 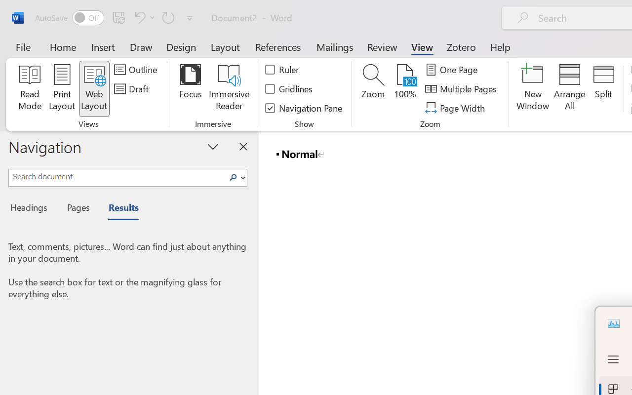 I want to click on Zoom..., so click(x=373, y=89).